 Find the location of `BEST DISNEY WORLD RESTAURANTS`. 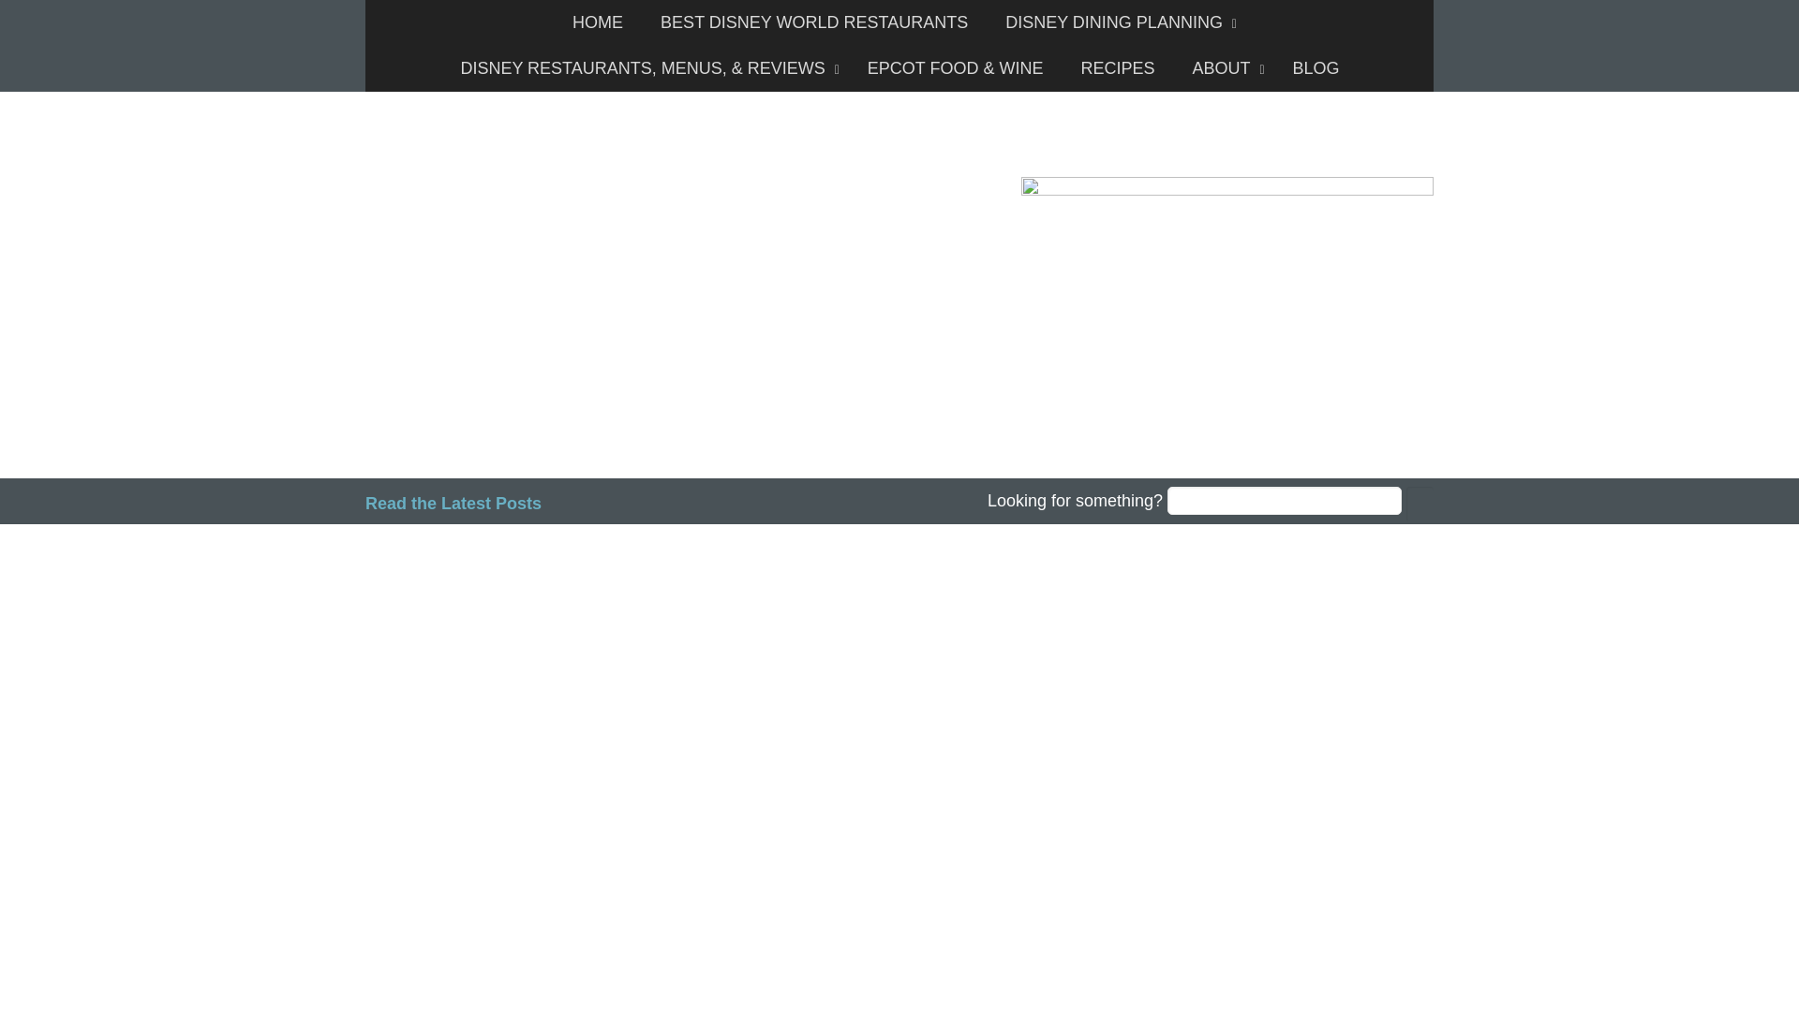

BEST DISNEY WORLD RESTAURANTS is located at coordinates (813, 22).